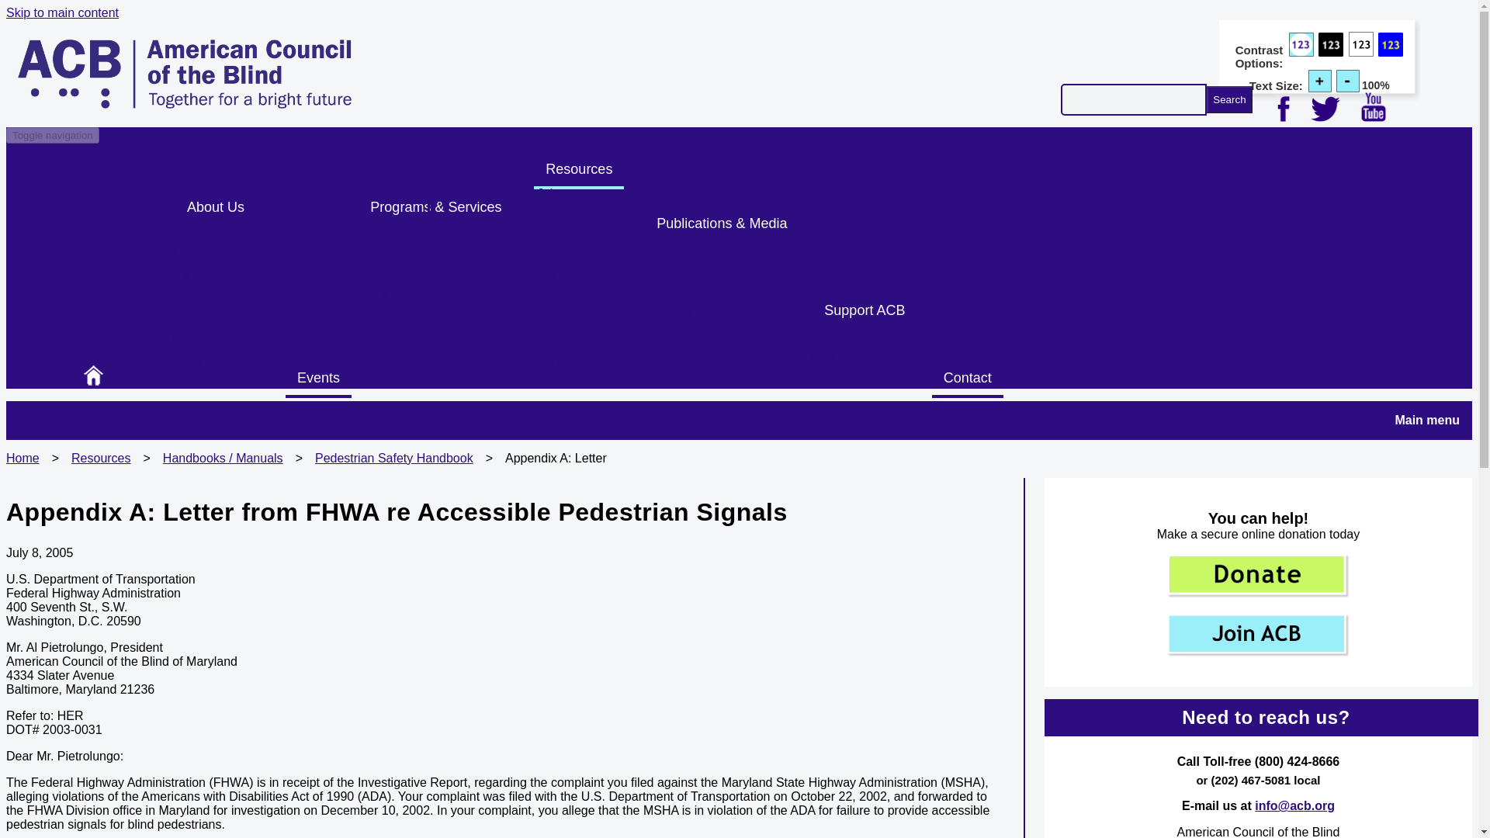  Describe the element at coordinates (186, 345) in the screenshot. I see `Affiliates` at that location.